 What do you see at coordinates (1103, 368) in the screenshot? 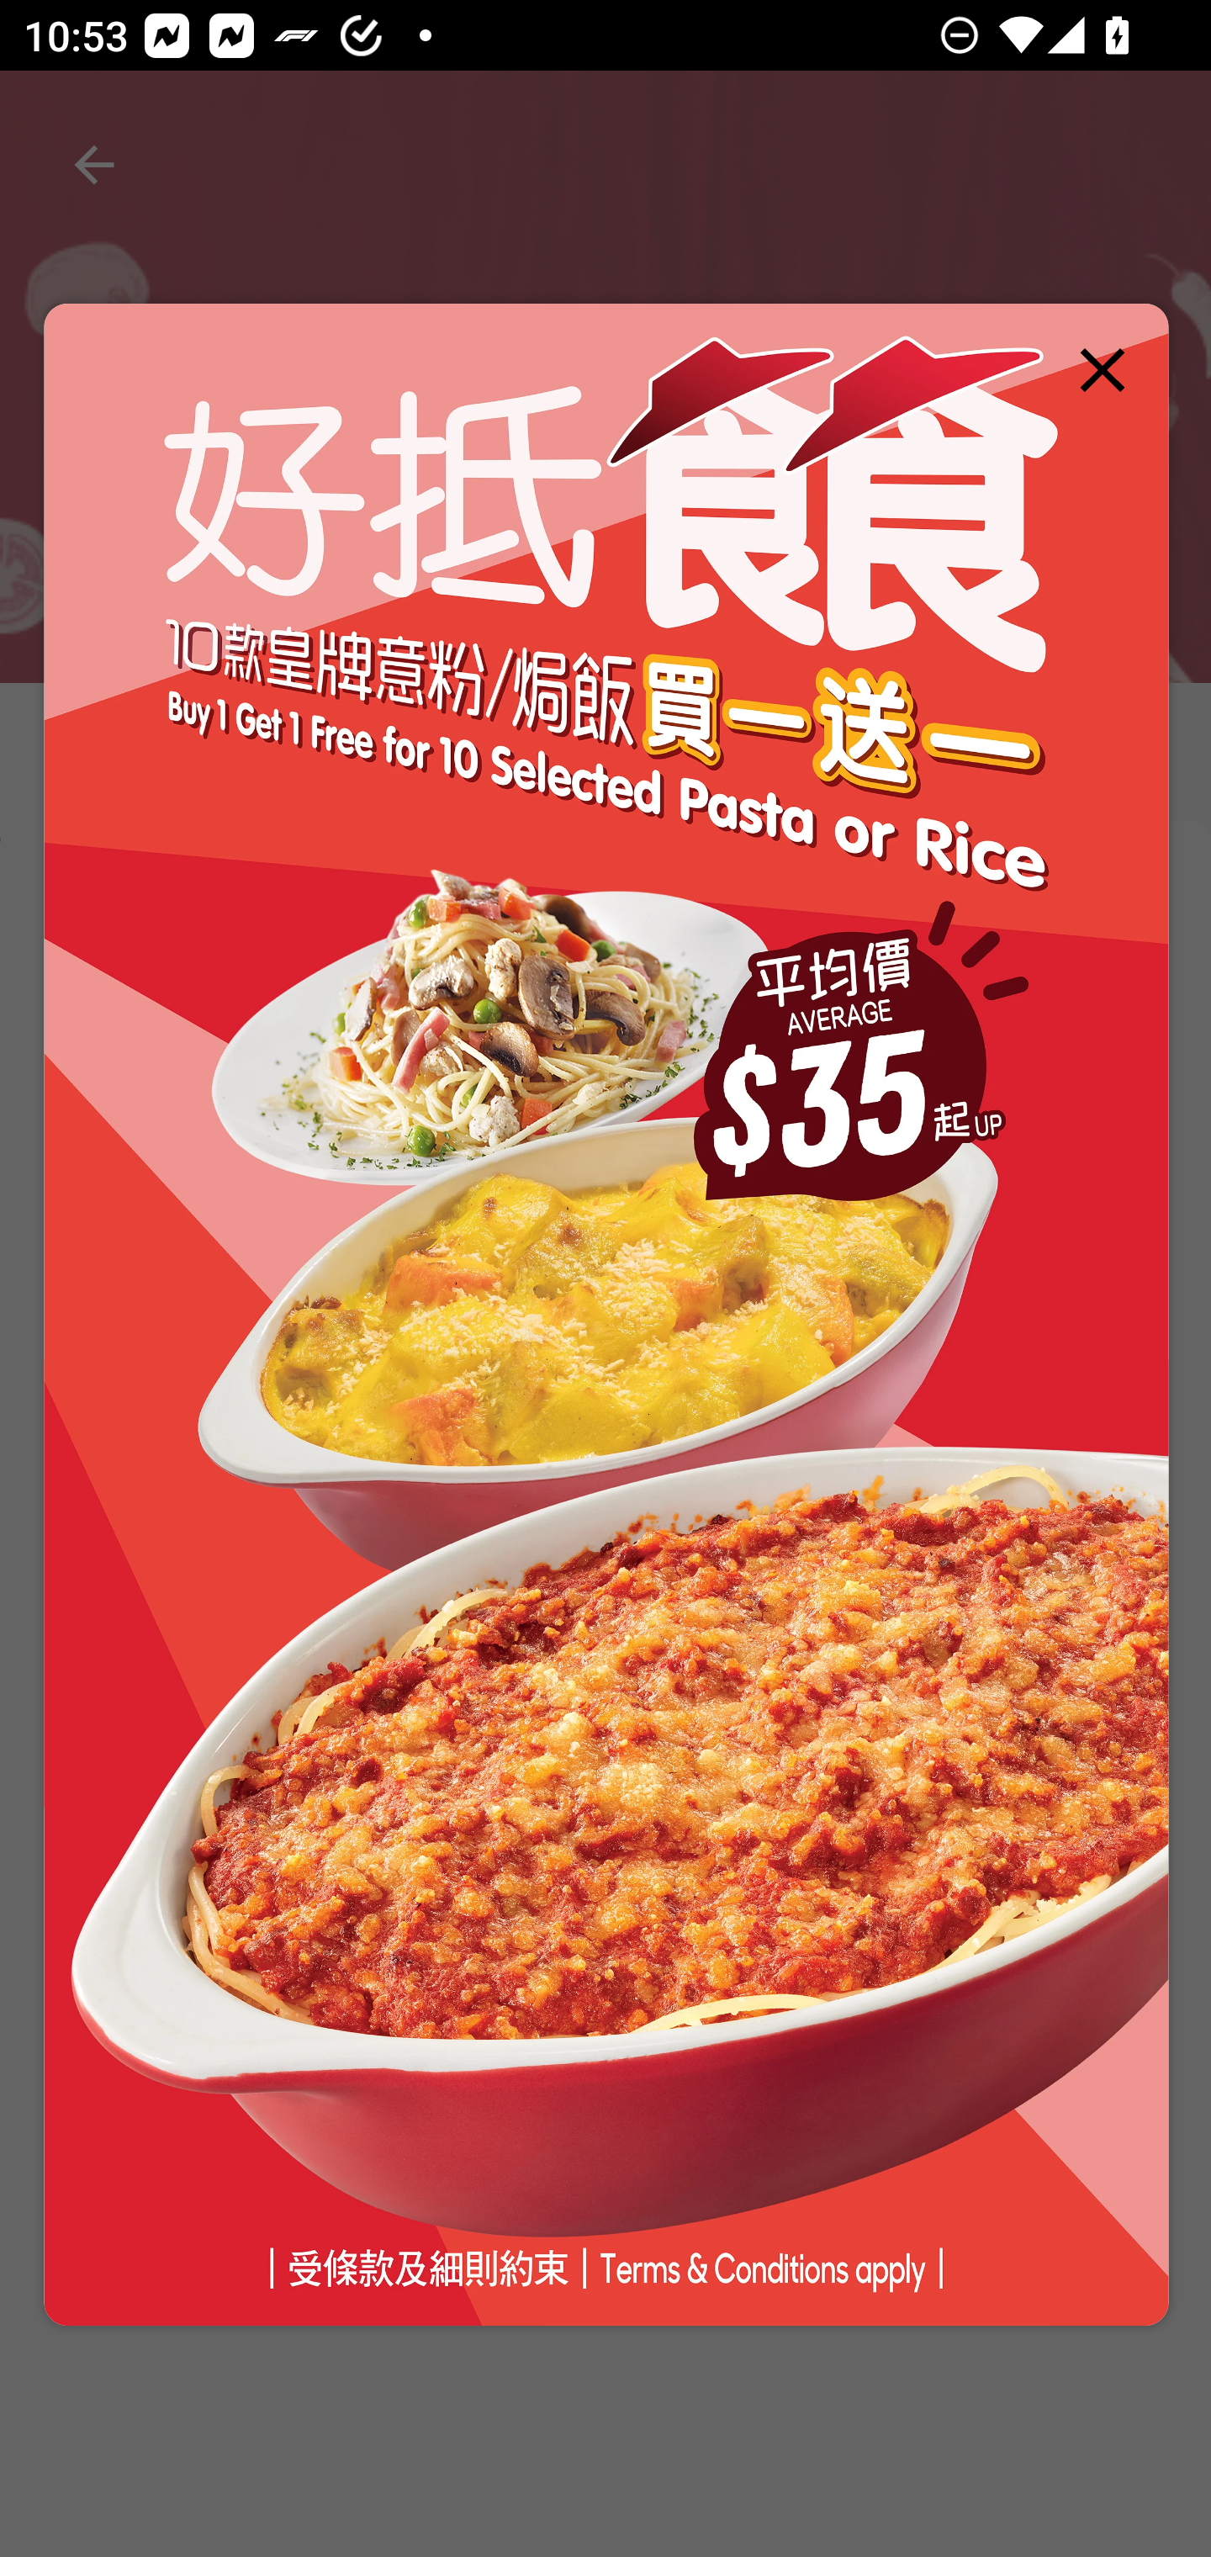
I see `Close Message` at bounding box center [1103, 368].